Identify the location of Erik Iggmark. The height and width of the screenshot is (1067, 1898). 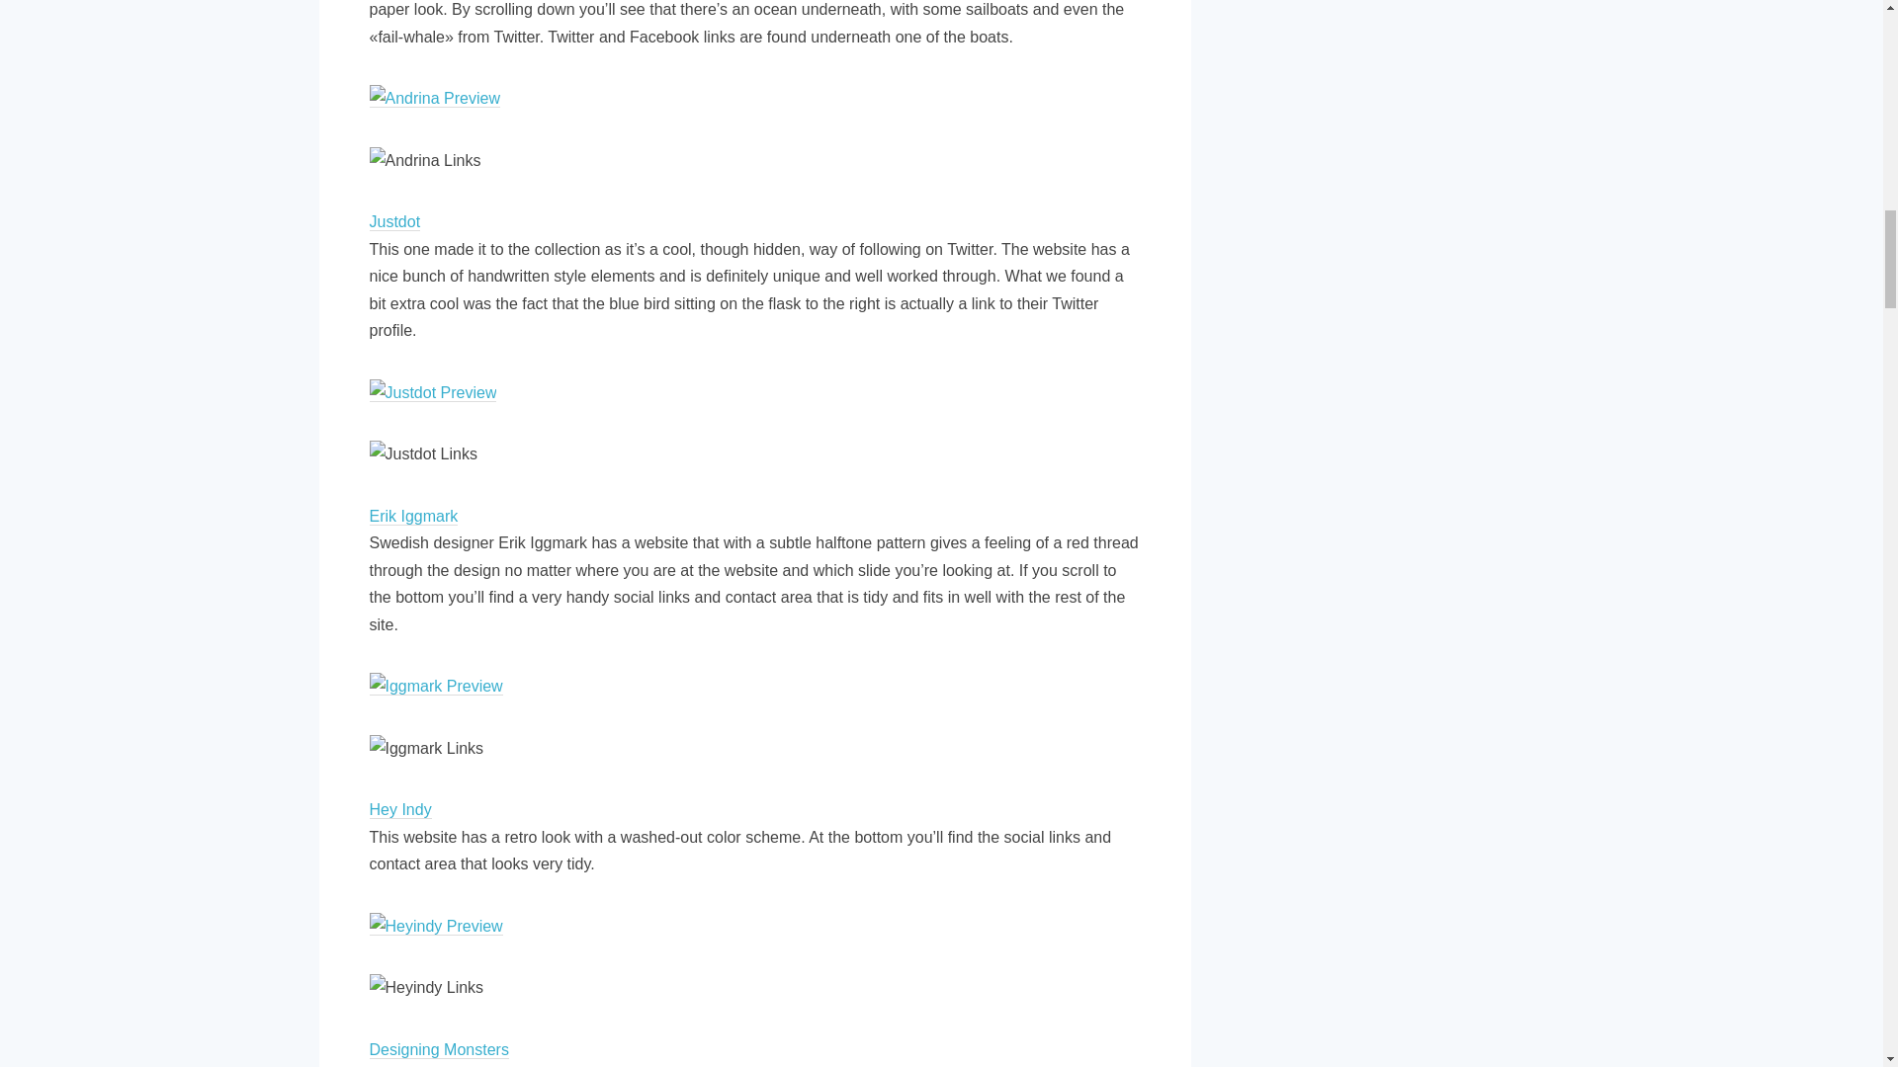
(414, 517).